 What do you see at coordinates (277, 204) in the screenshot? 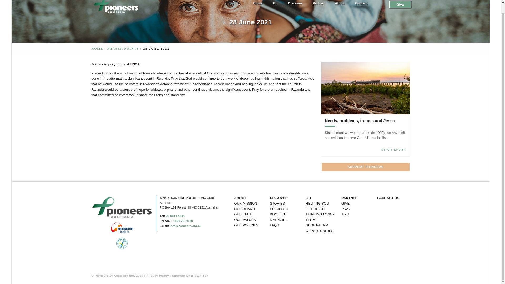
I see `STORIES` at bounding box center [277, 204].